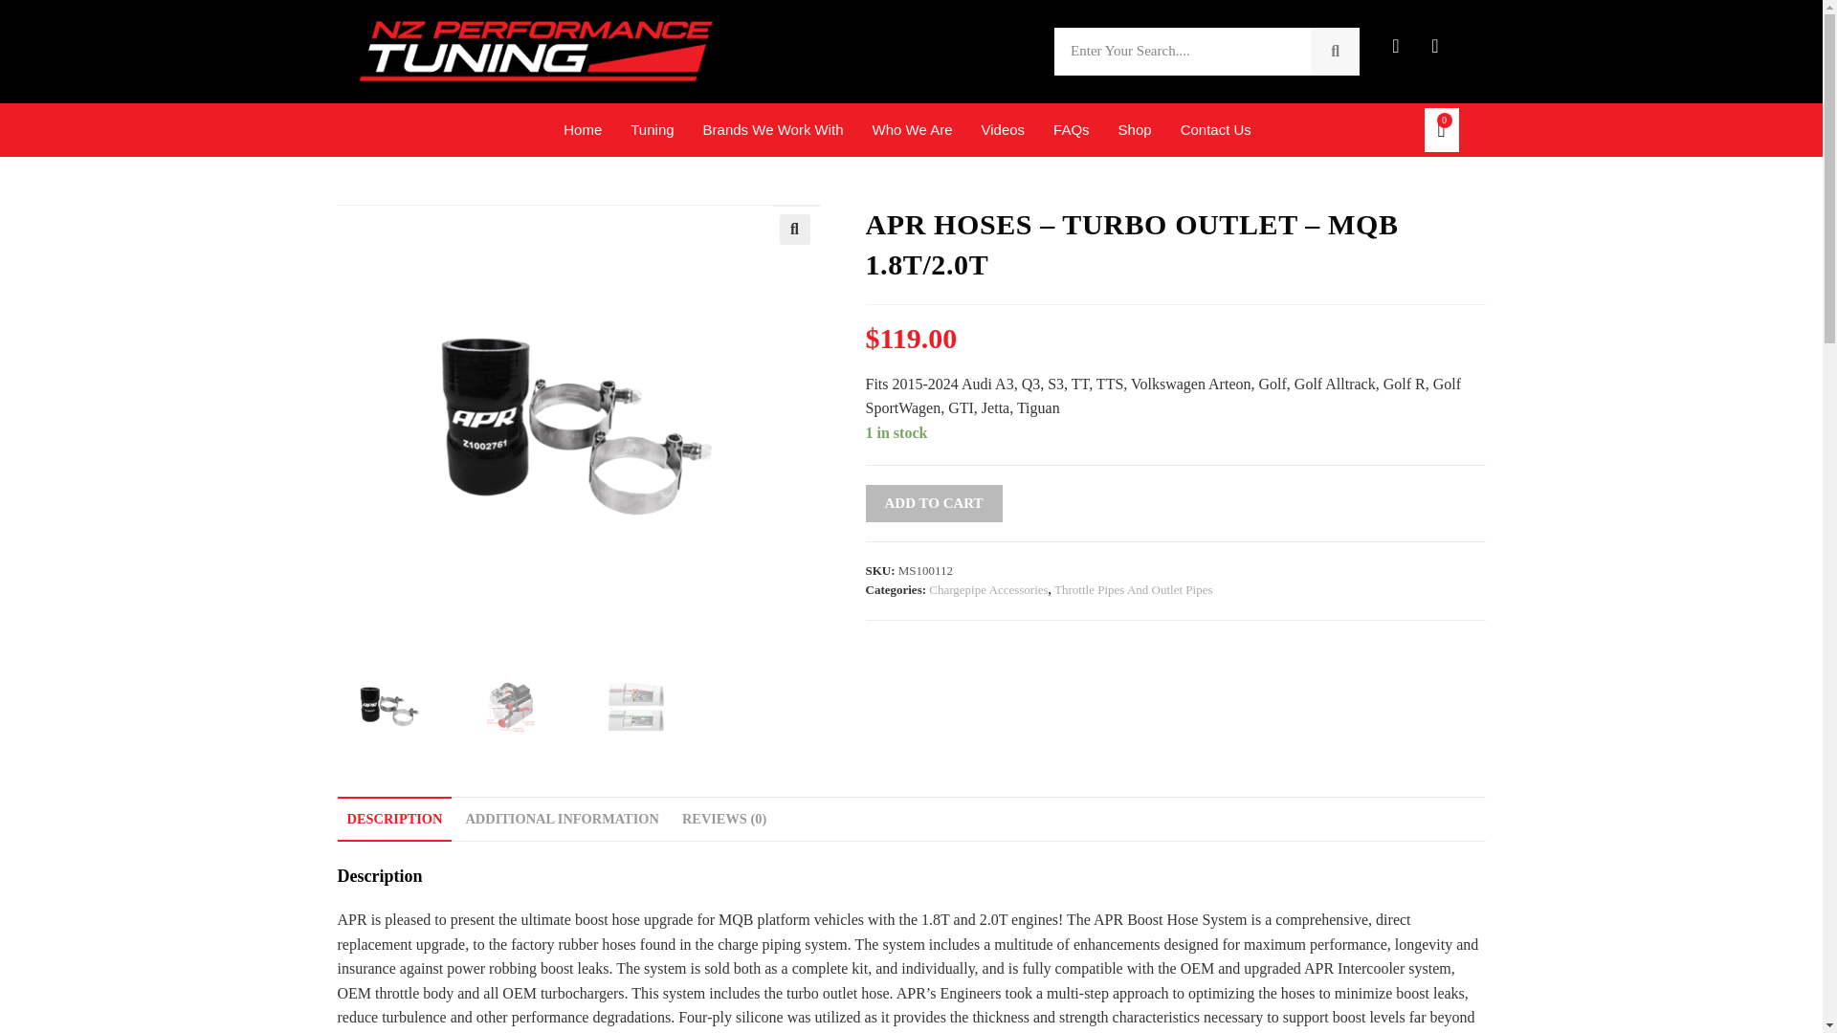 This screenshot has height=1033, width=1837. Describe the element at coordinates (1003, 130) in the screenshot. I see `Videos` at that location.